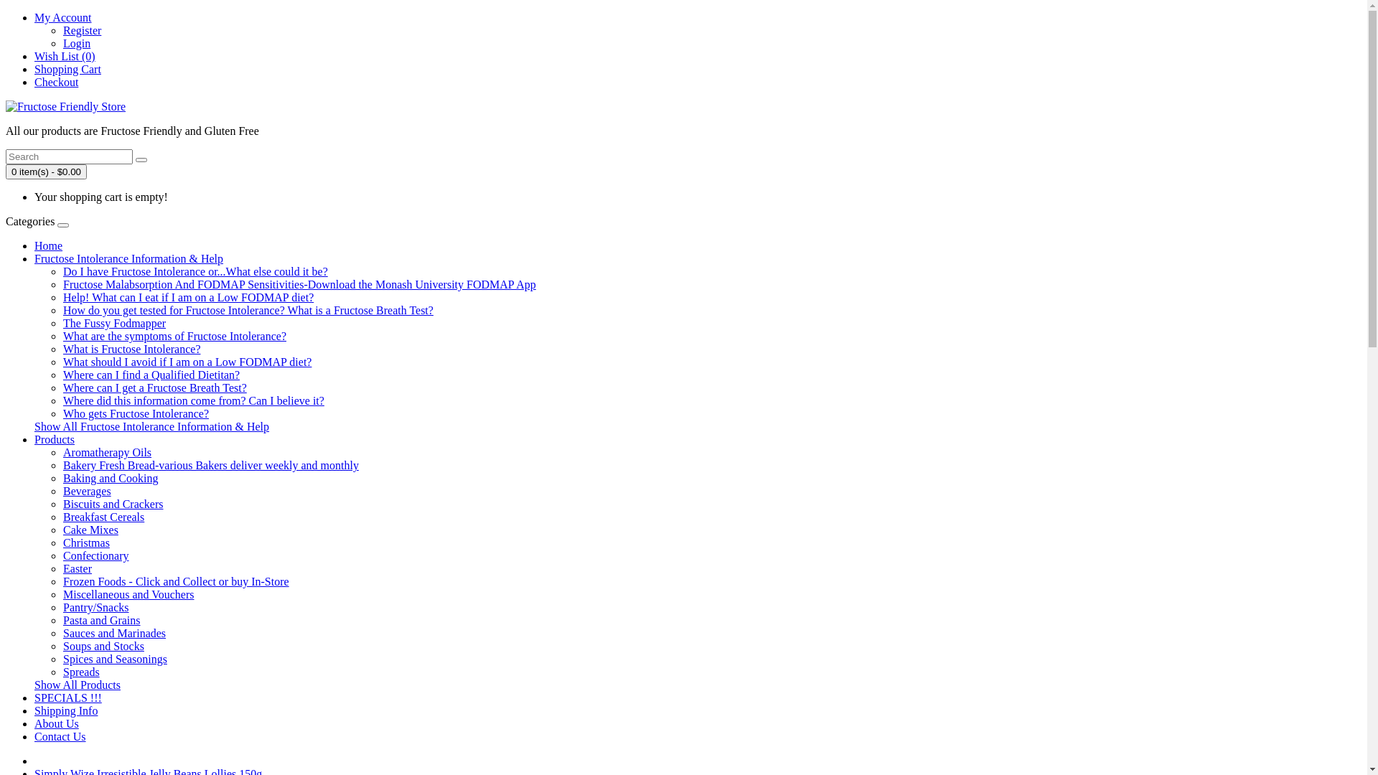 This screenshot has width=1378, height=775. What do you see at coordinates (88, 491) in the screenshot?
I see `Beverages` at bounding box center [88, 491].